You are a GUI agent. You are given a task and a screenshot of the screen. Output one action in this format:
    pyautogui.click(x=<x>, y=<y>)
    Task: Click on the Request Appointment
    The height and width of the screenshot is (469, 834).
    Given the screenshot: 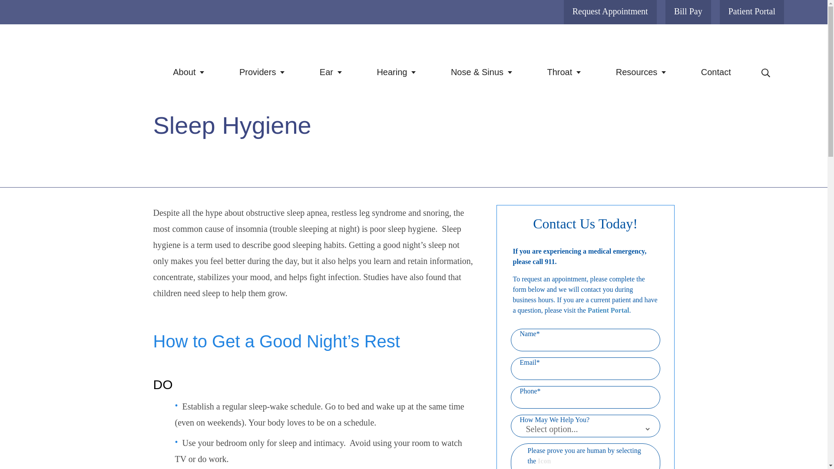 What is the action you would take?
    pyautogui.click(x=610, y=12)
    